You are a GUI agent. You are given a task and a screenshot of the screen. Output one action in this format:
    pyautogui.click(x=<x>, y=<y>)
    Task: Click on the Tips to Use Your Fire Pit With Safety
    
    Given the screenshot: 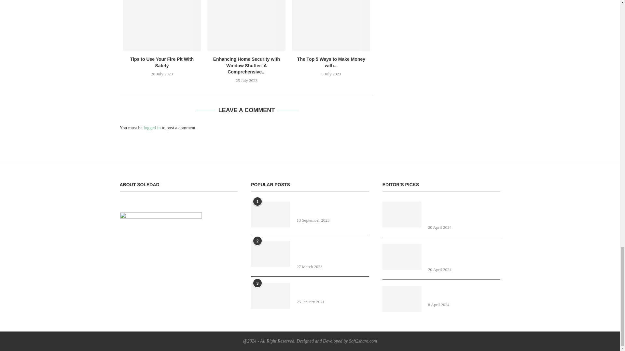 What is the action you would take?
    pyautogui.click(x=162, y=25)
    